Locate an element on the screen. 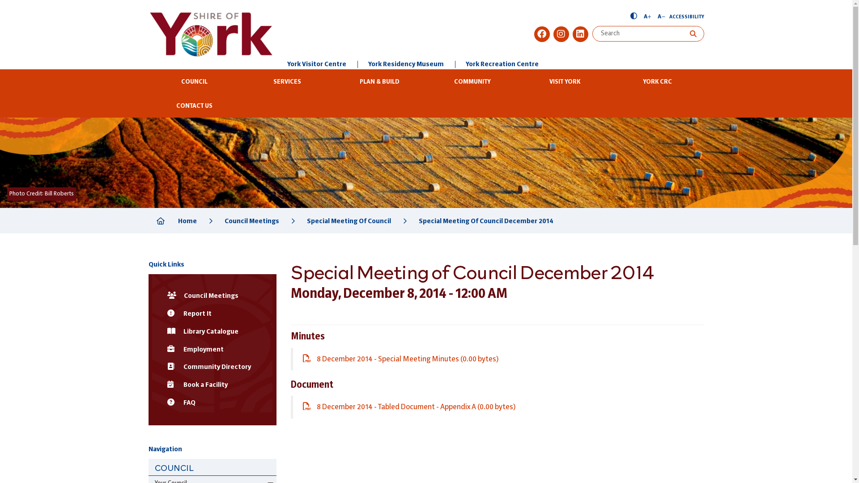 The height and width of the screenshot is (483, 859). YORK CRC is located at coordinates (658, 81).